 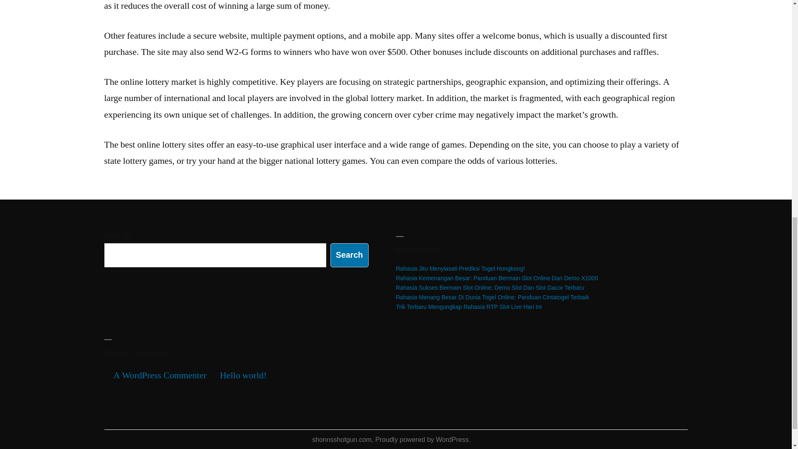 What do you see at coordinates (423, 439) in the screenshot?
I see `Proudly powered by WordPress.` at bounding box center [423, 439].